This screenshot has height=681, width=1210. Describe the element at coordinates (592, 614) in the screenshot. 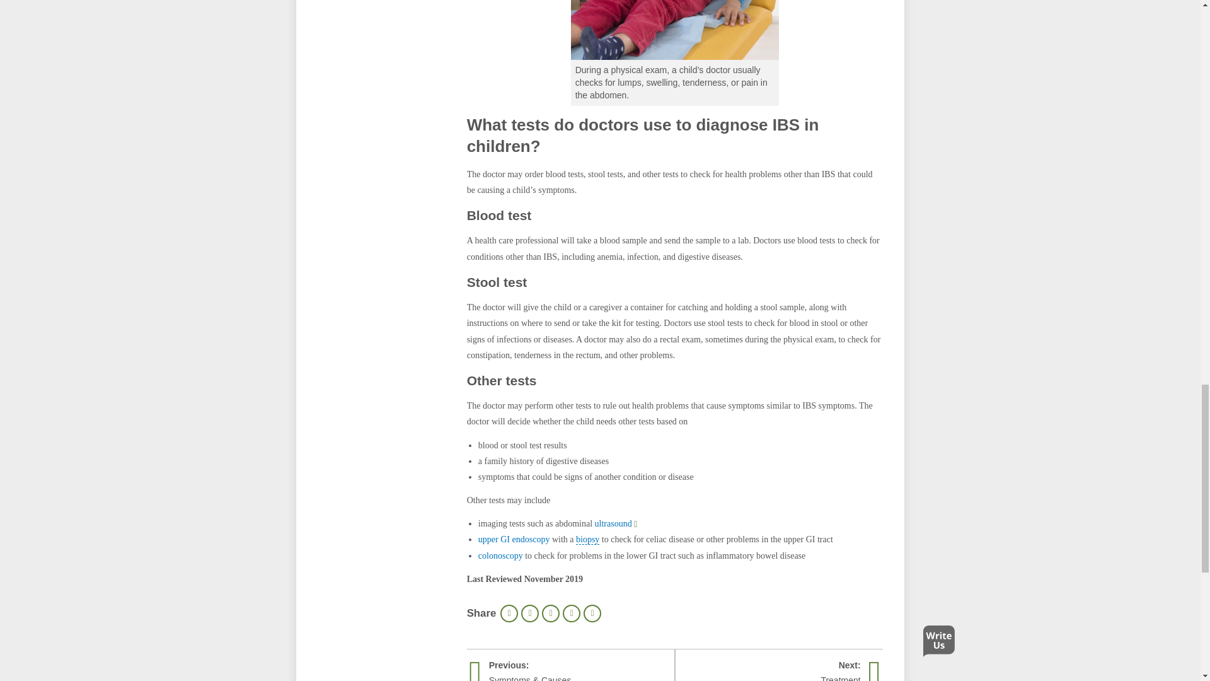

I see `More sharing options` at that location.